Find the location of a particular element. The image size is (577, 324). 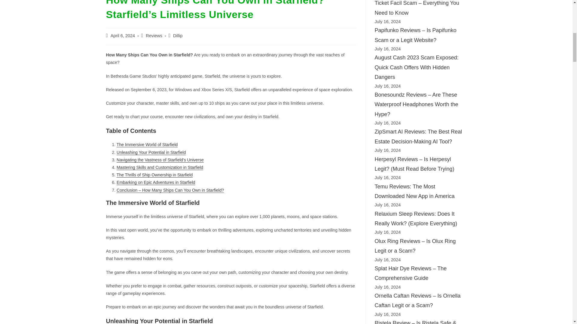

Reviews is located at coordinates (154, 35).